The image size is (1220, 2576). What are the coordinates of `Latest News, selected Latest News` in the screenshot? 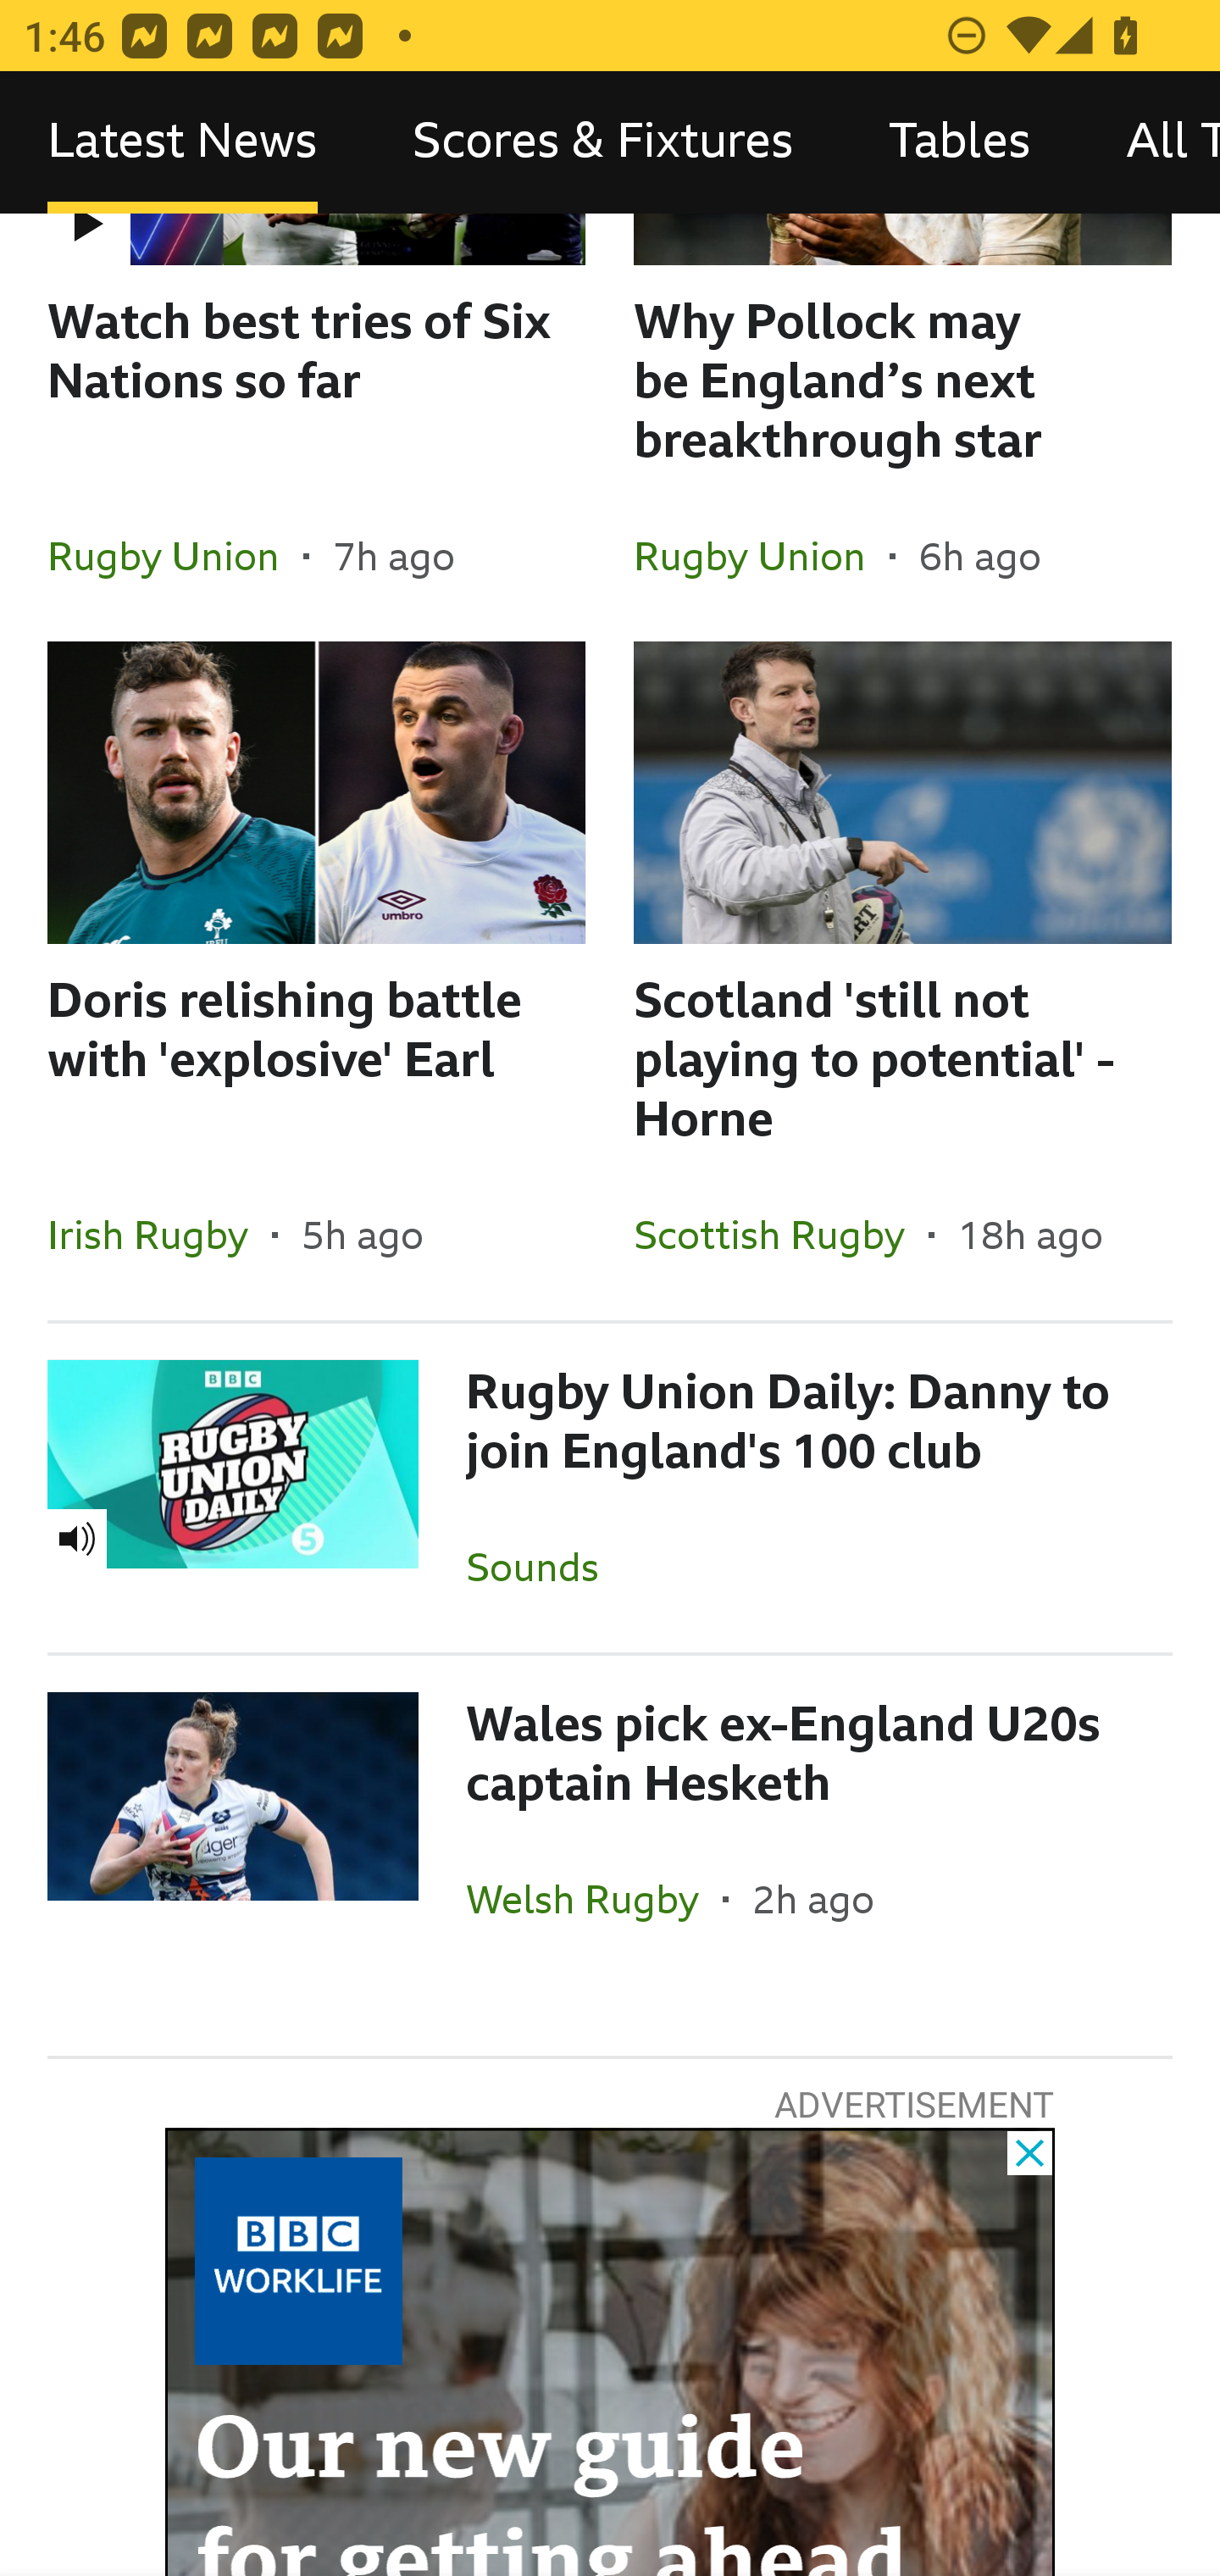 It's located at (182, 142).